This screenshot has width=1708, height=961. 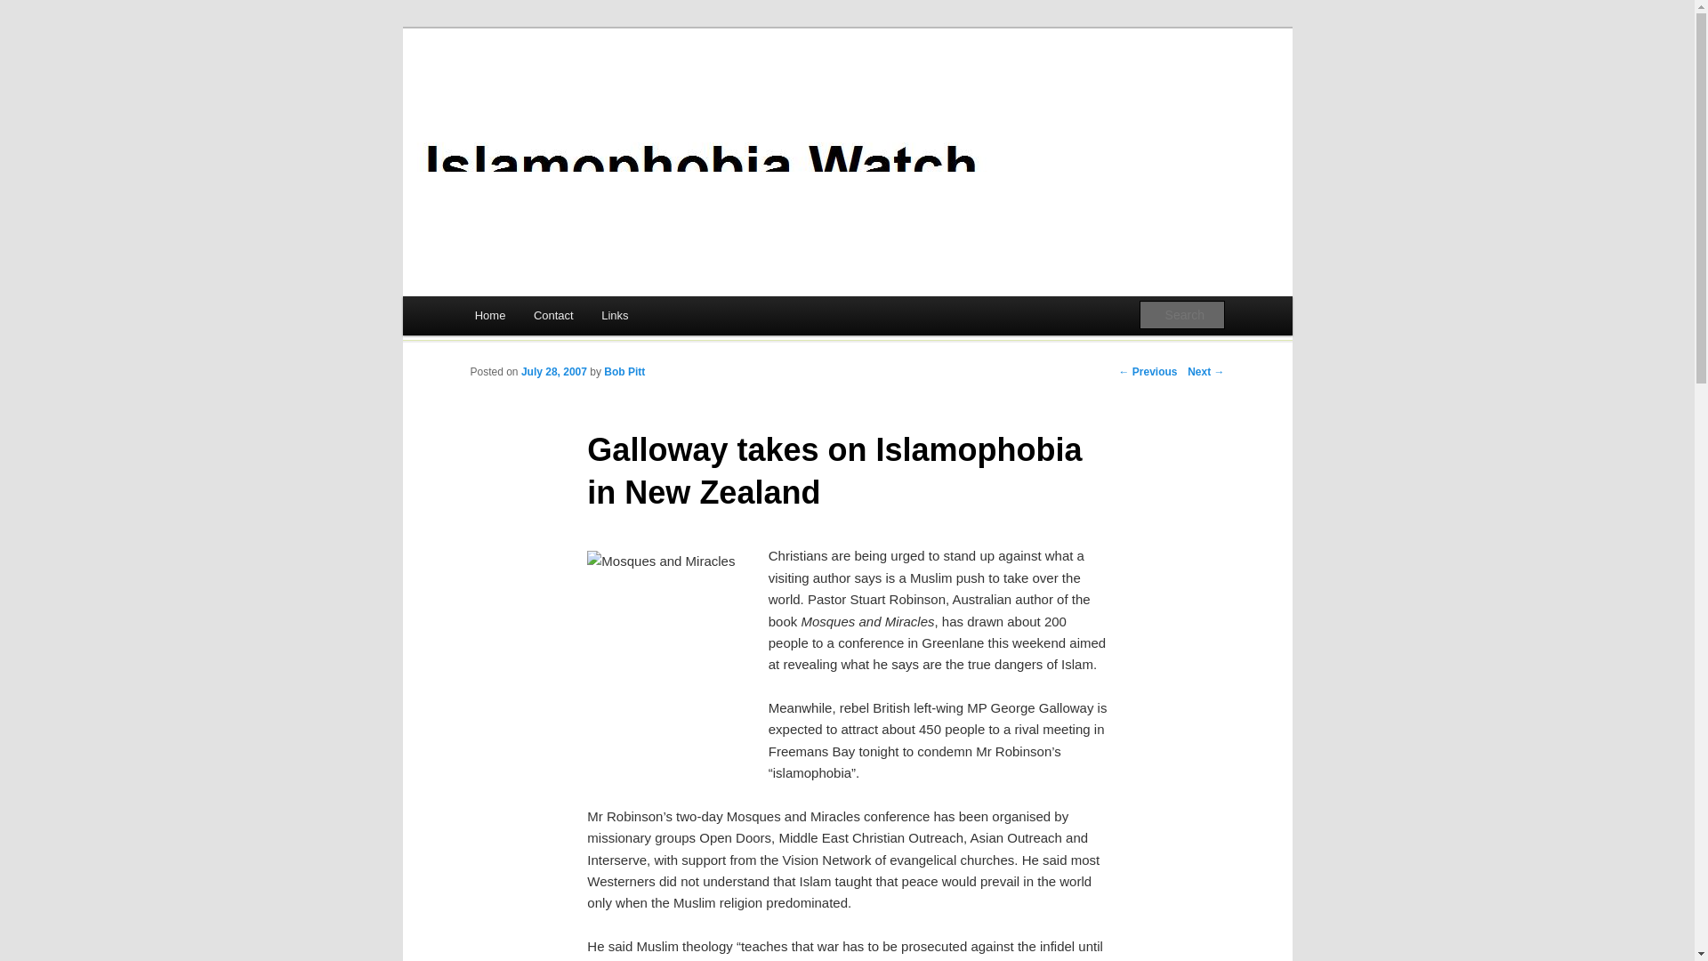 What do you see at coordinates (624, 372) in the screenshot?
I see `Bob Pitt` at bounding box center [624, 372].